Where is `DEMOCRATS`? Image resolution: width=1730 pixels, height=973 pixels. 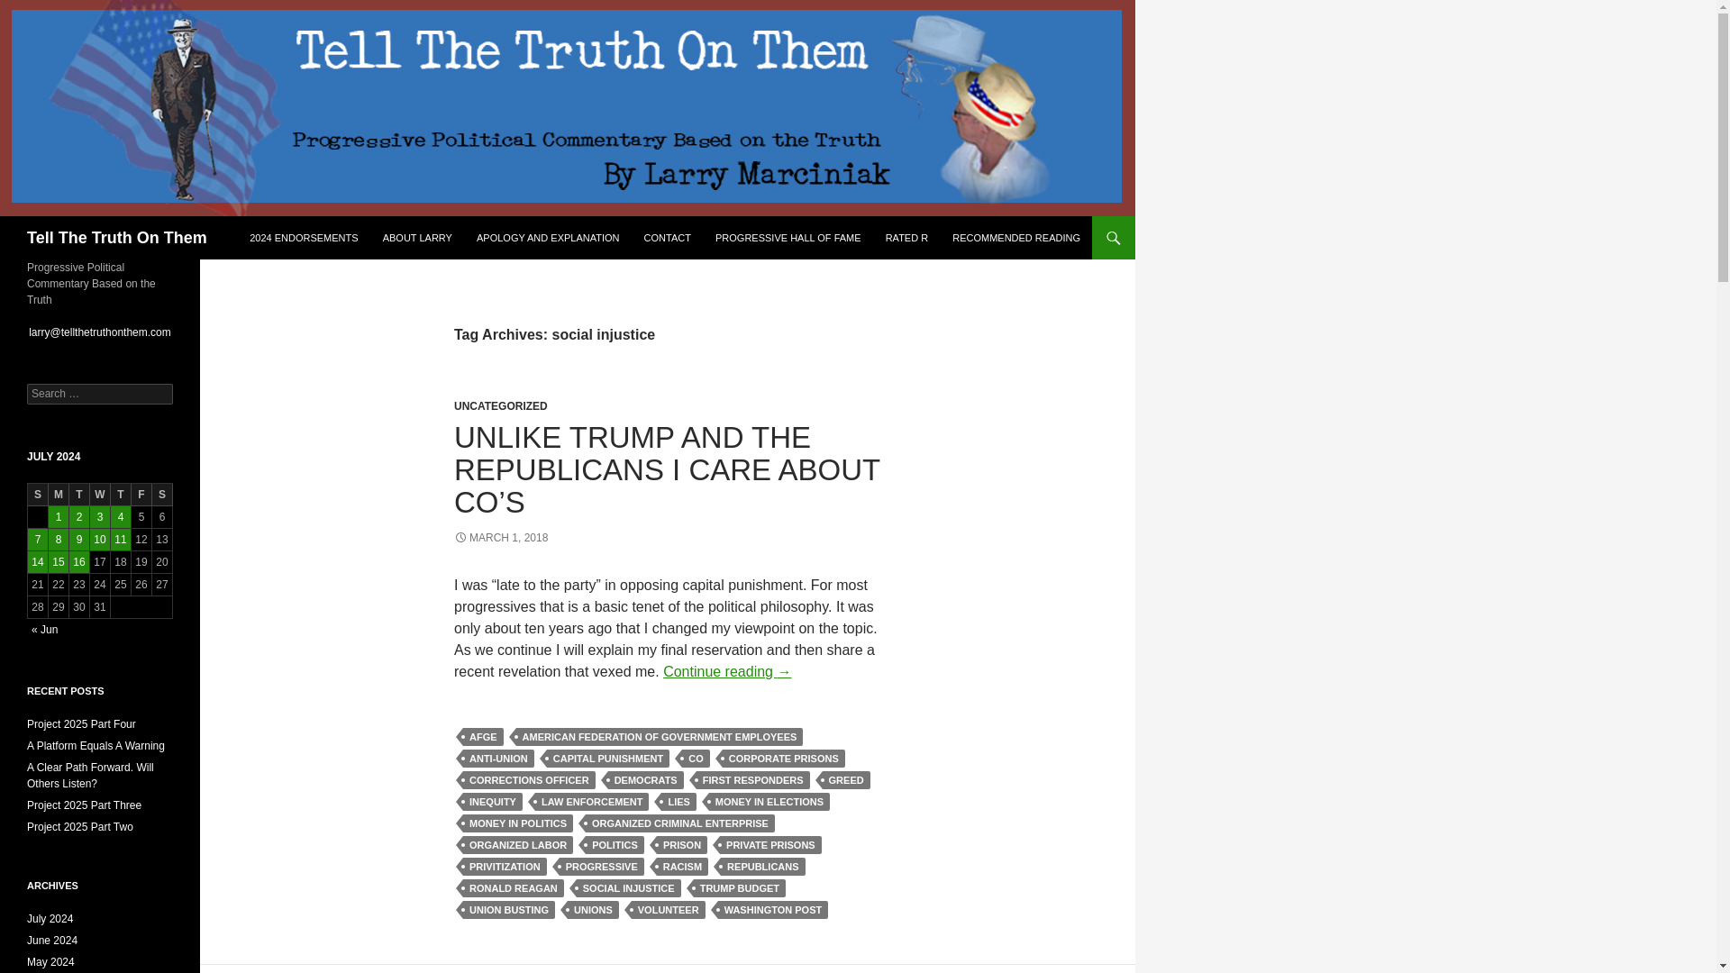 DEMOCRATS is located at coordinates (645, 780).